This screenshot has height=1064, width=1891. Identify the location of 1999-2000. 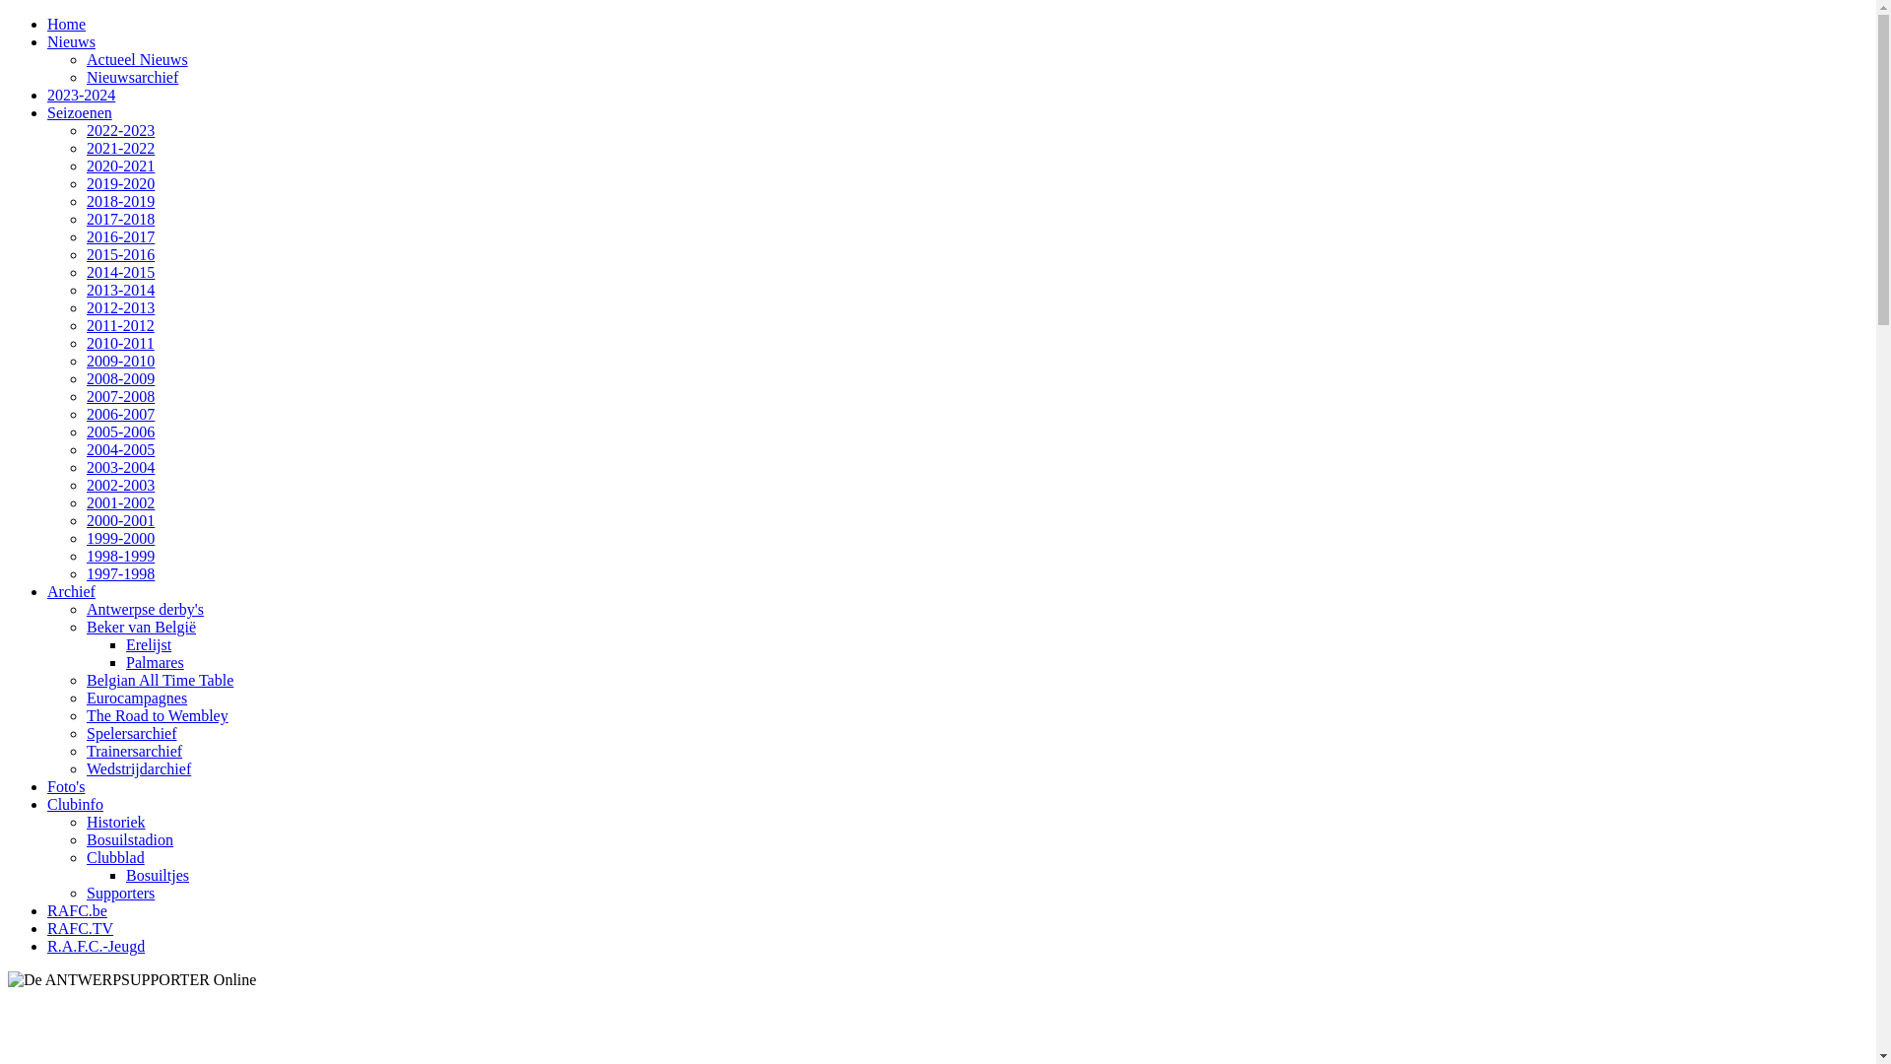
(120, 538).